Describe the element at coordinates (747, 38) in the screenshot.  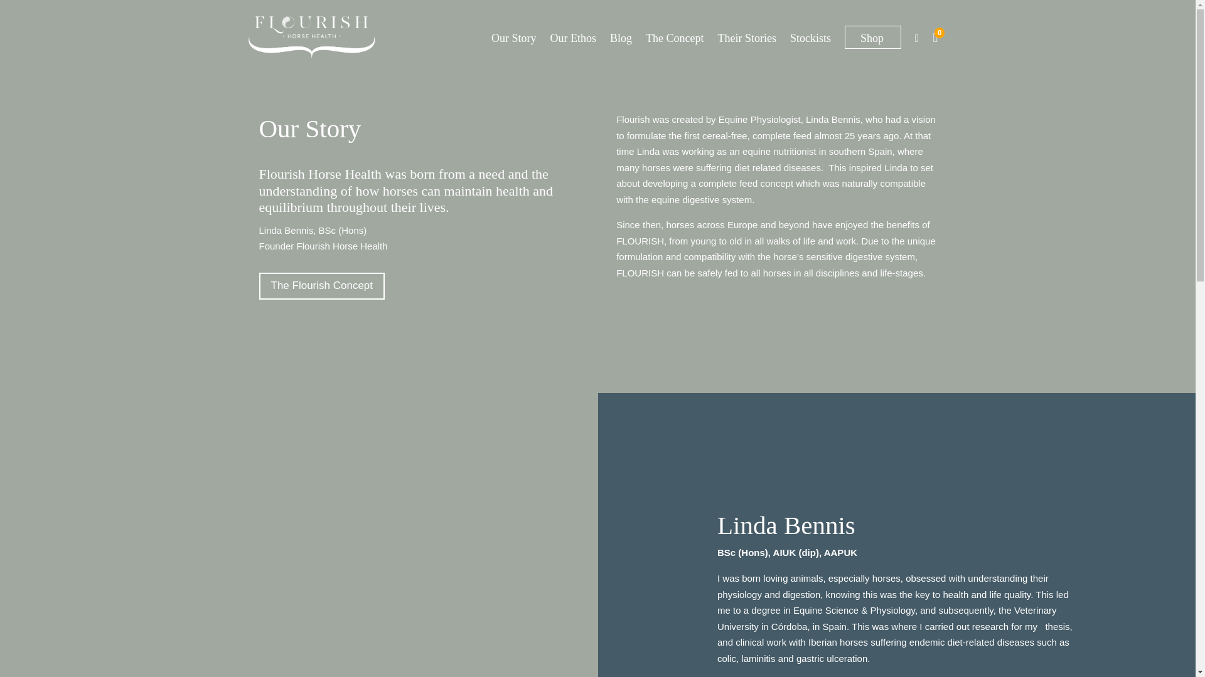
I see `Their Stories` at that location.